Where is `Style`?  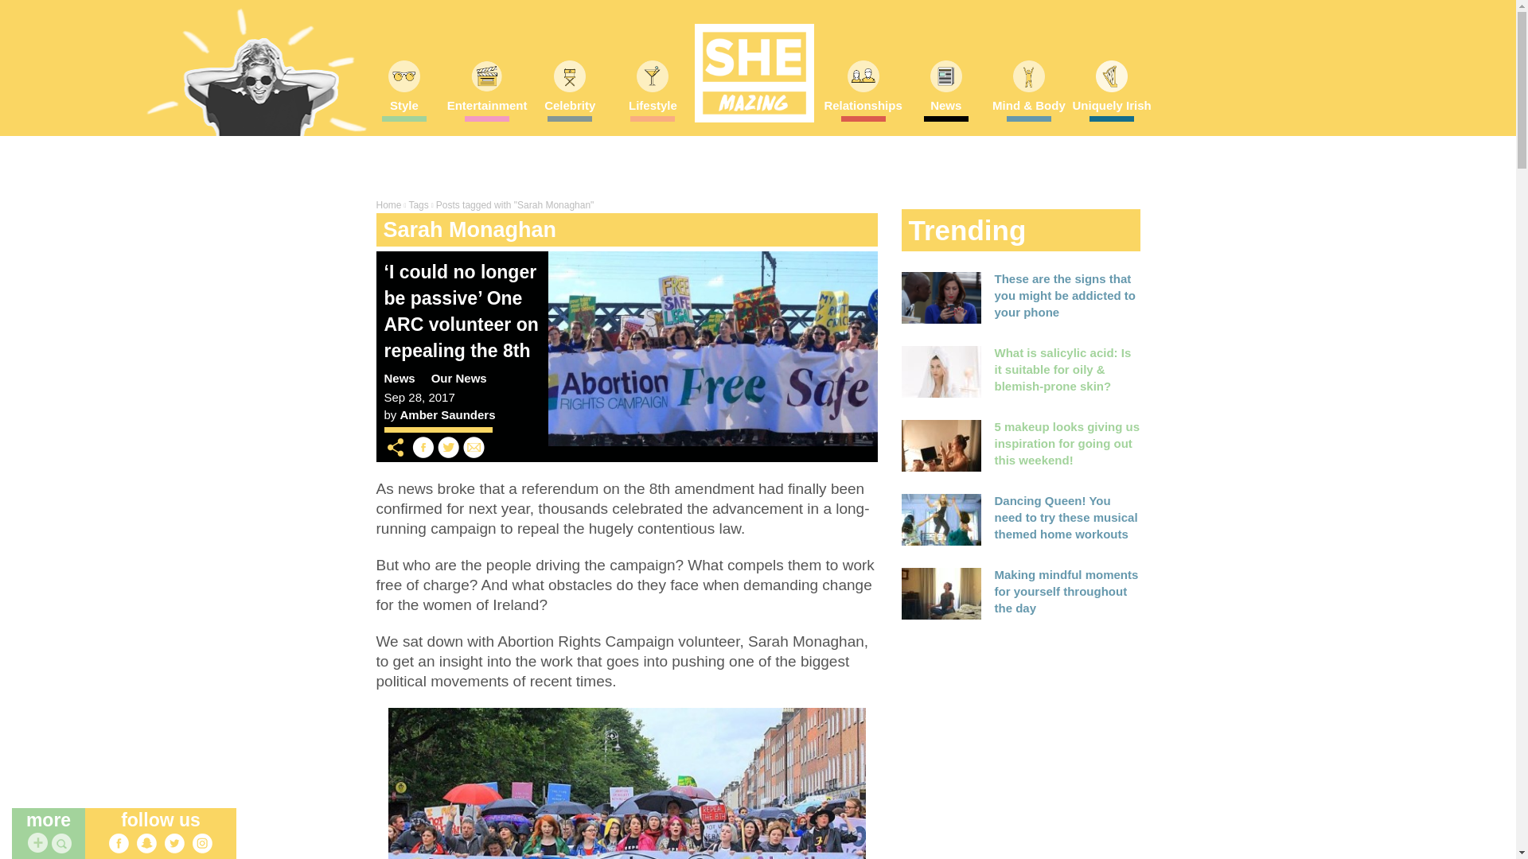
Style is located at coordinates (404, 110).